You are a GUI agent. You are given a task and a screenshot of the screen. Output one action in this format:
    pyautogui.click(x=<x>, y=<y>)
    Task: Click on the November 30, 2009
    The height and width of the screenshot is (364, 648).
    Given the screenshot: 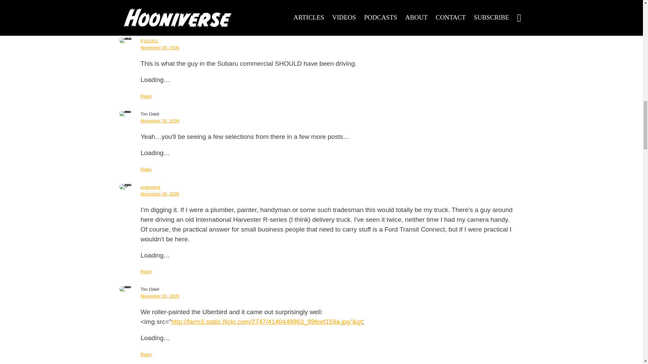 What is the action you would take?
    pyautogui.click(x=159, y=48)
    